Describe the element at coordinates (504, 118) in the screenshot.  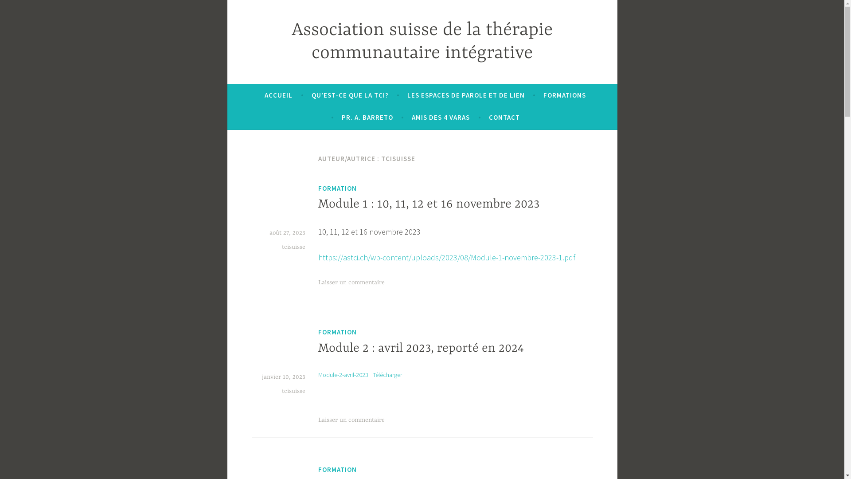
I see `CONTACT` at that location.